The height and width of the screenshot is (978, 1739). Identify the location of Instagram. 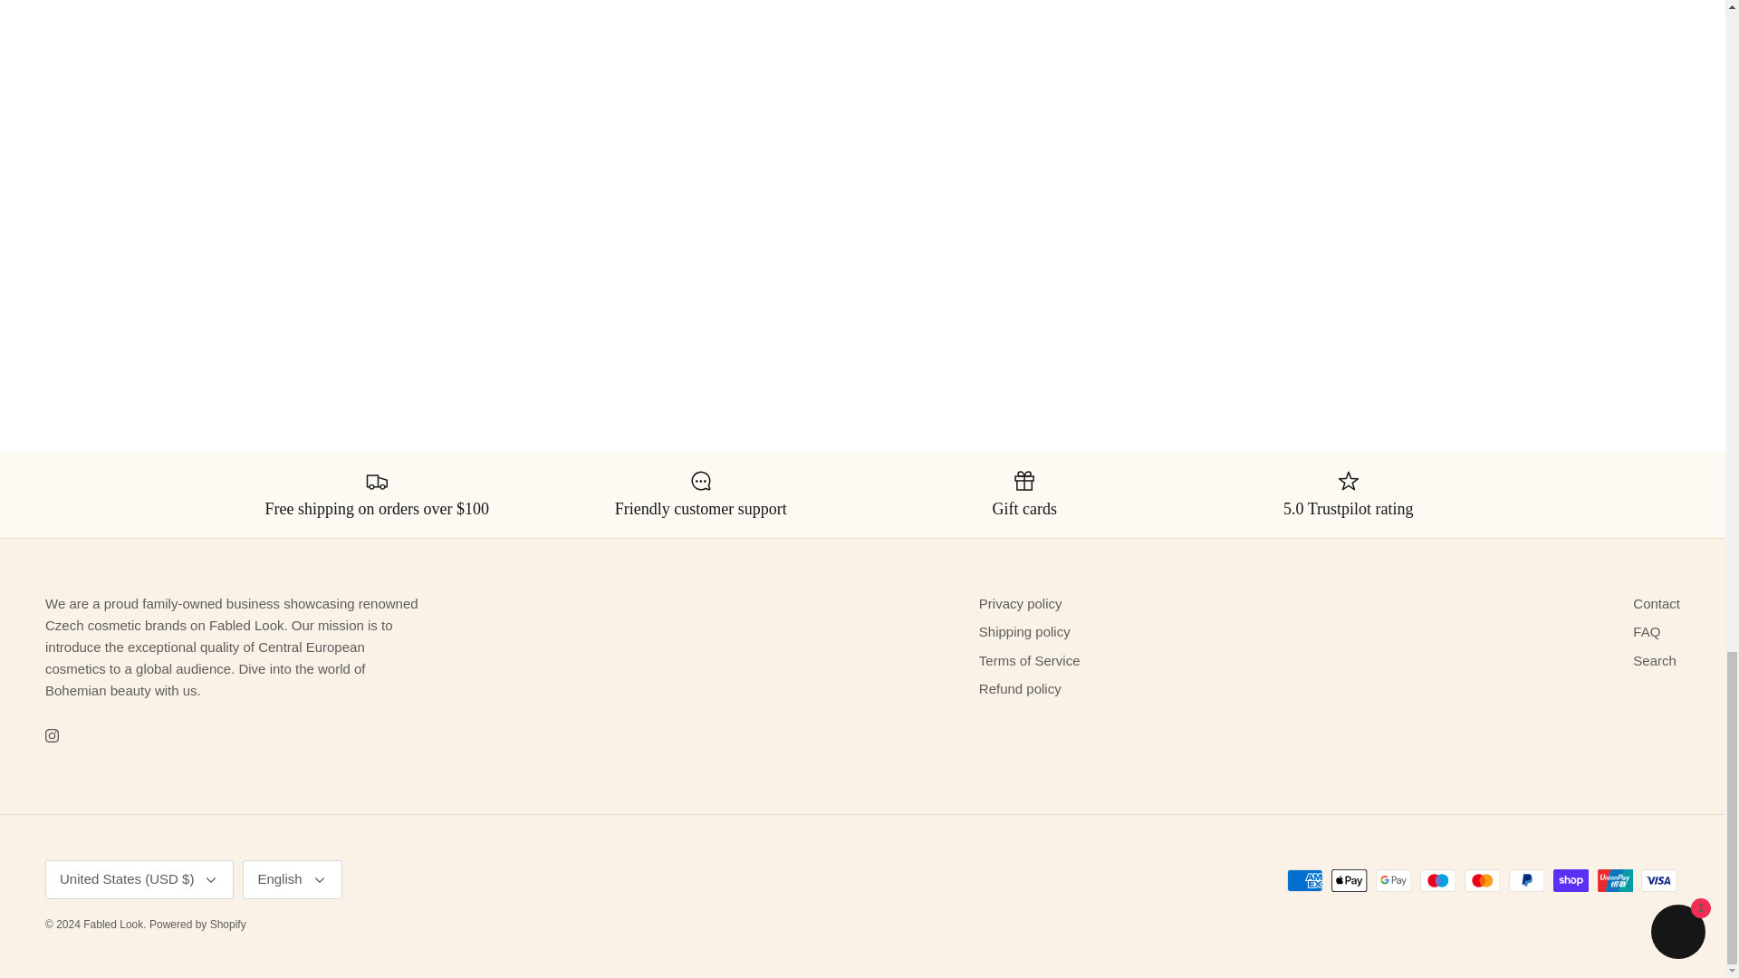
(52, 735).